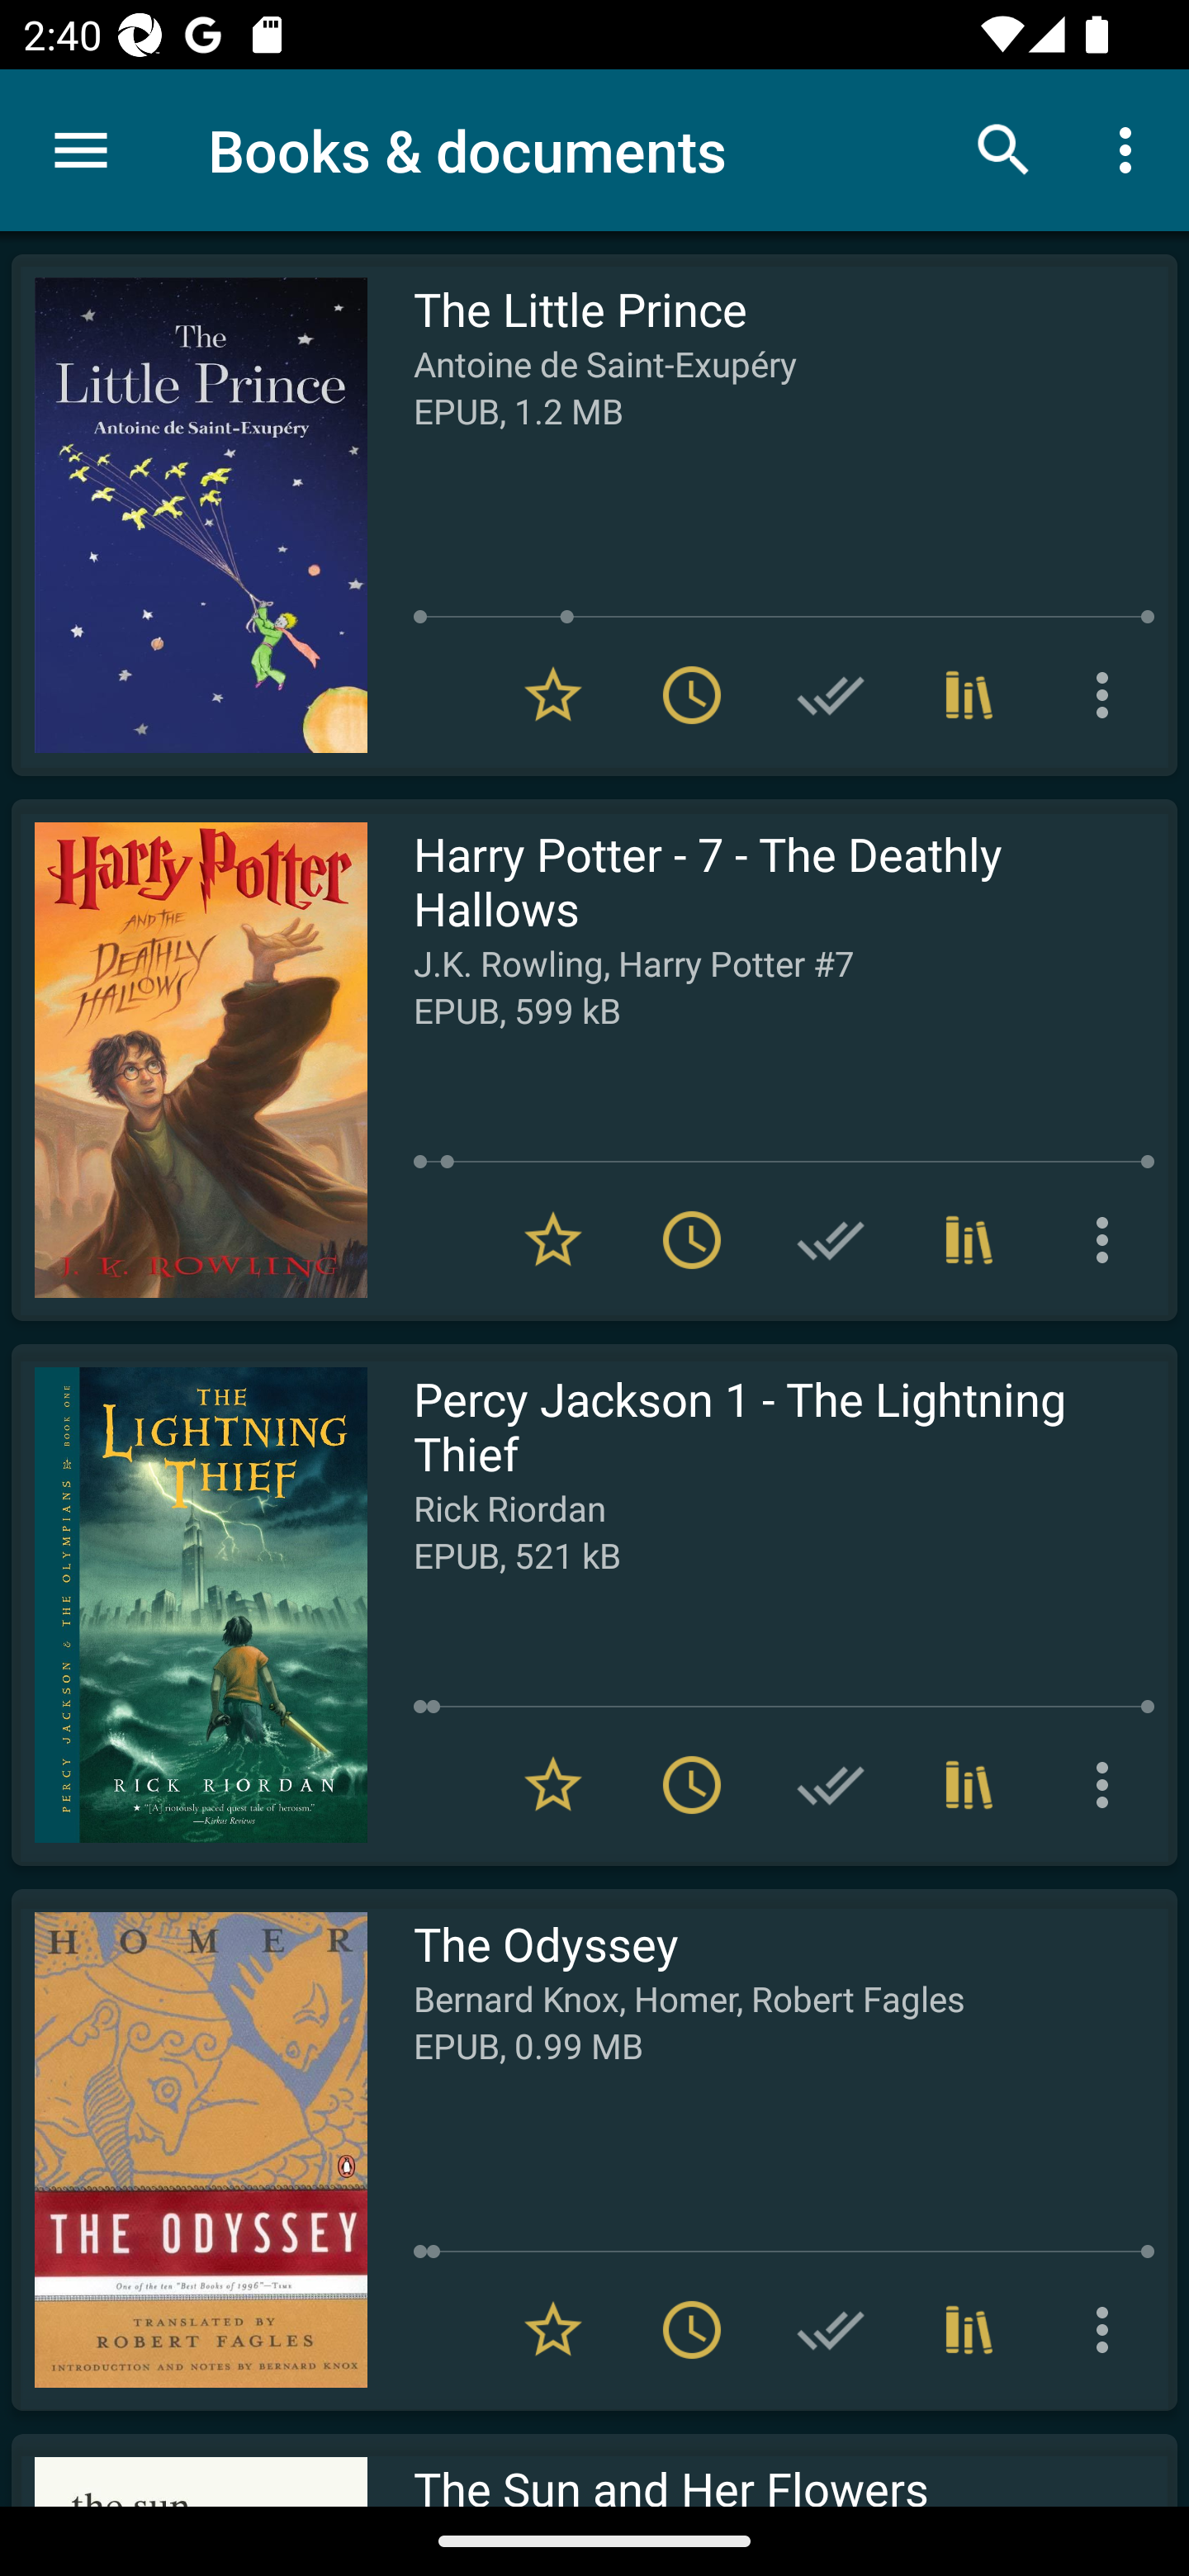 Image resolution: width=1189 pixels, height=2576 pixels. What do you see at coordinates (81, 150) in the screenshot?
I see `Menu` at bounding box center [81, 150].